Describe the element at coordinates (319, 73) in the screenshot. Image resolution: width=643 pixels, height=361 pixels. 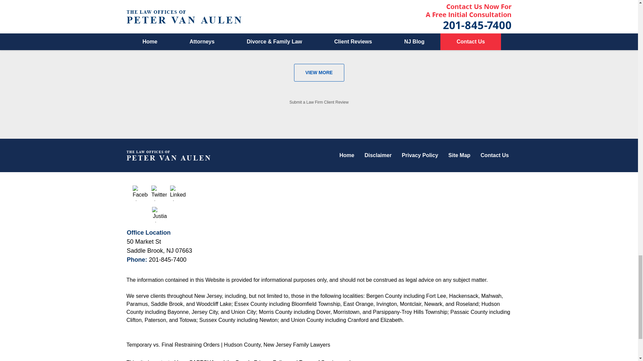
I see `VIEW MORE` at that location.